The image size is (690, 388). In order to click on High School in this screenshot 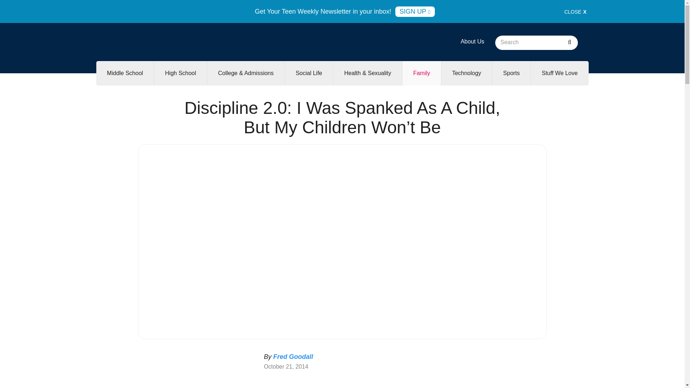, I will do `click(180, 73)`.